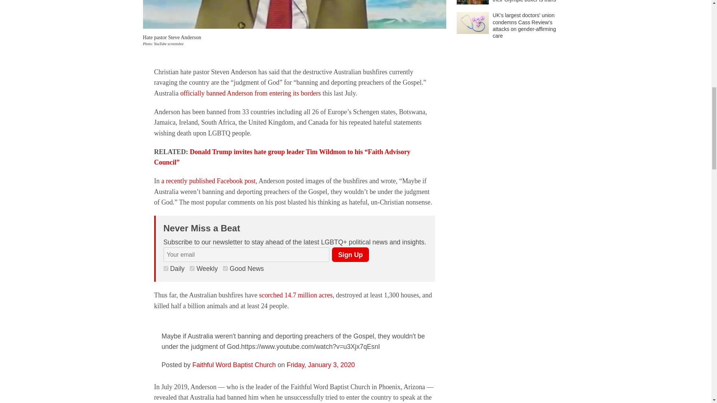  What do you see at coordinates (350, 254) in the screenshot?
I see `Sign Up` at bounding box center [350, 254].